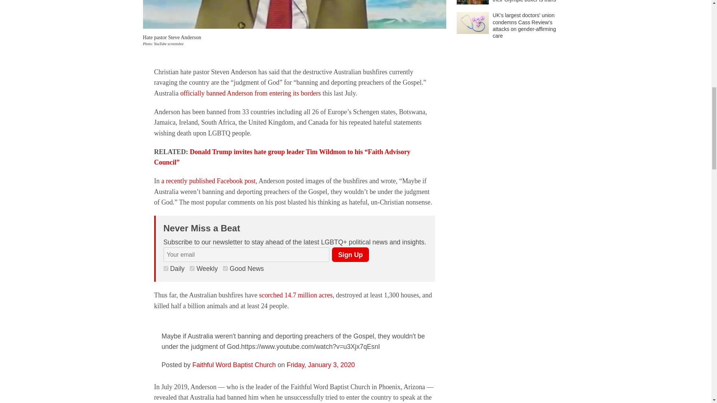  What do you see at coordinates (350, 254) in the screenshot?
I see `Sign Up` at bounding box center [350, 254].